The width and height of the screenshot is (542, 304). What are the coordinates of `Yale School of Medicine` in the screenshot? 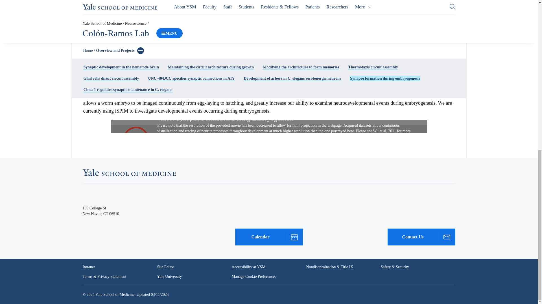 It's located at (129, 172).